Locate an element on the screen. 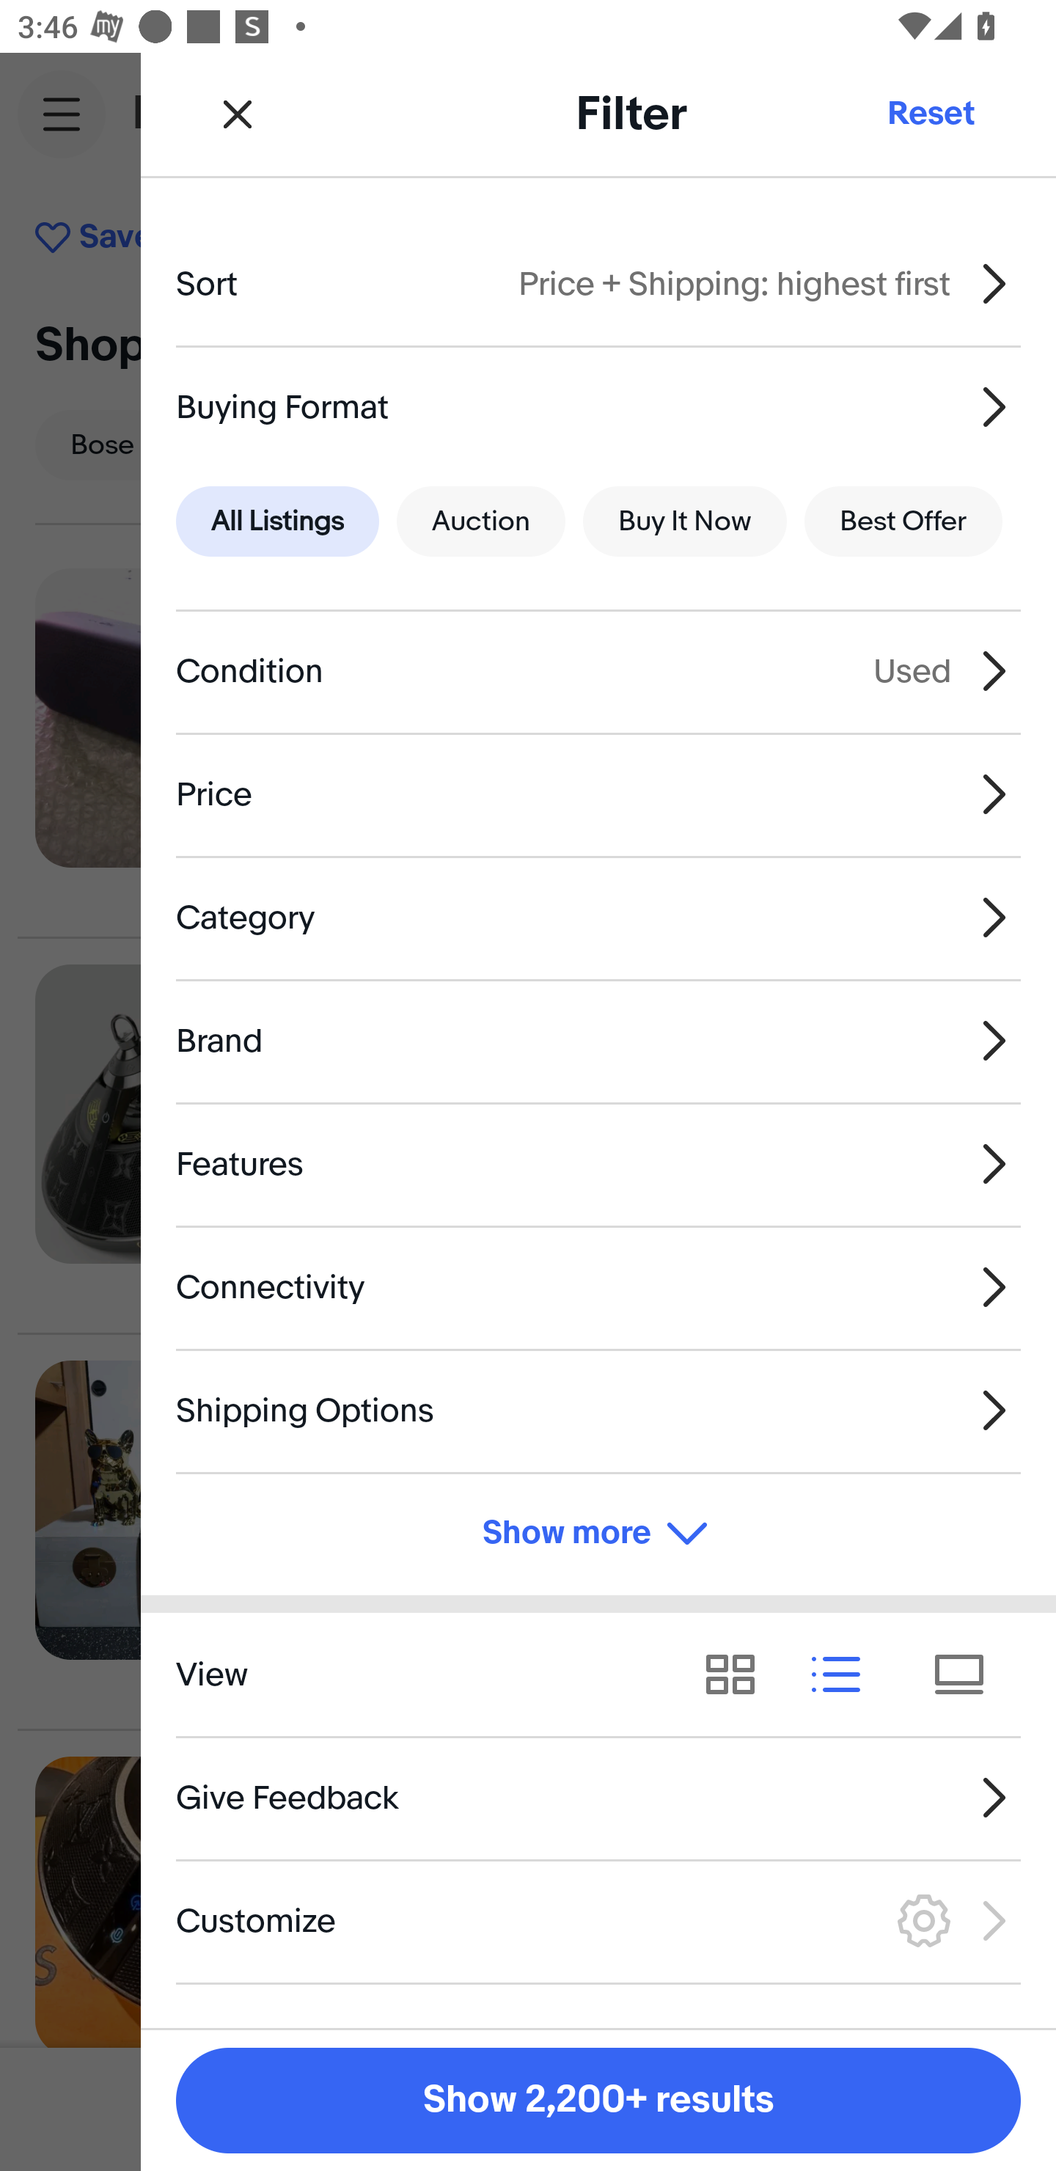  Auction is located at coordinates (481, 522).